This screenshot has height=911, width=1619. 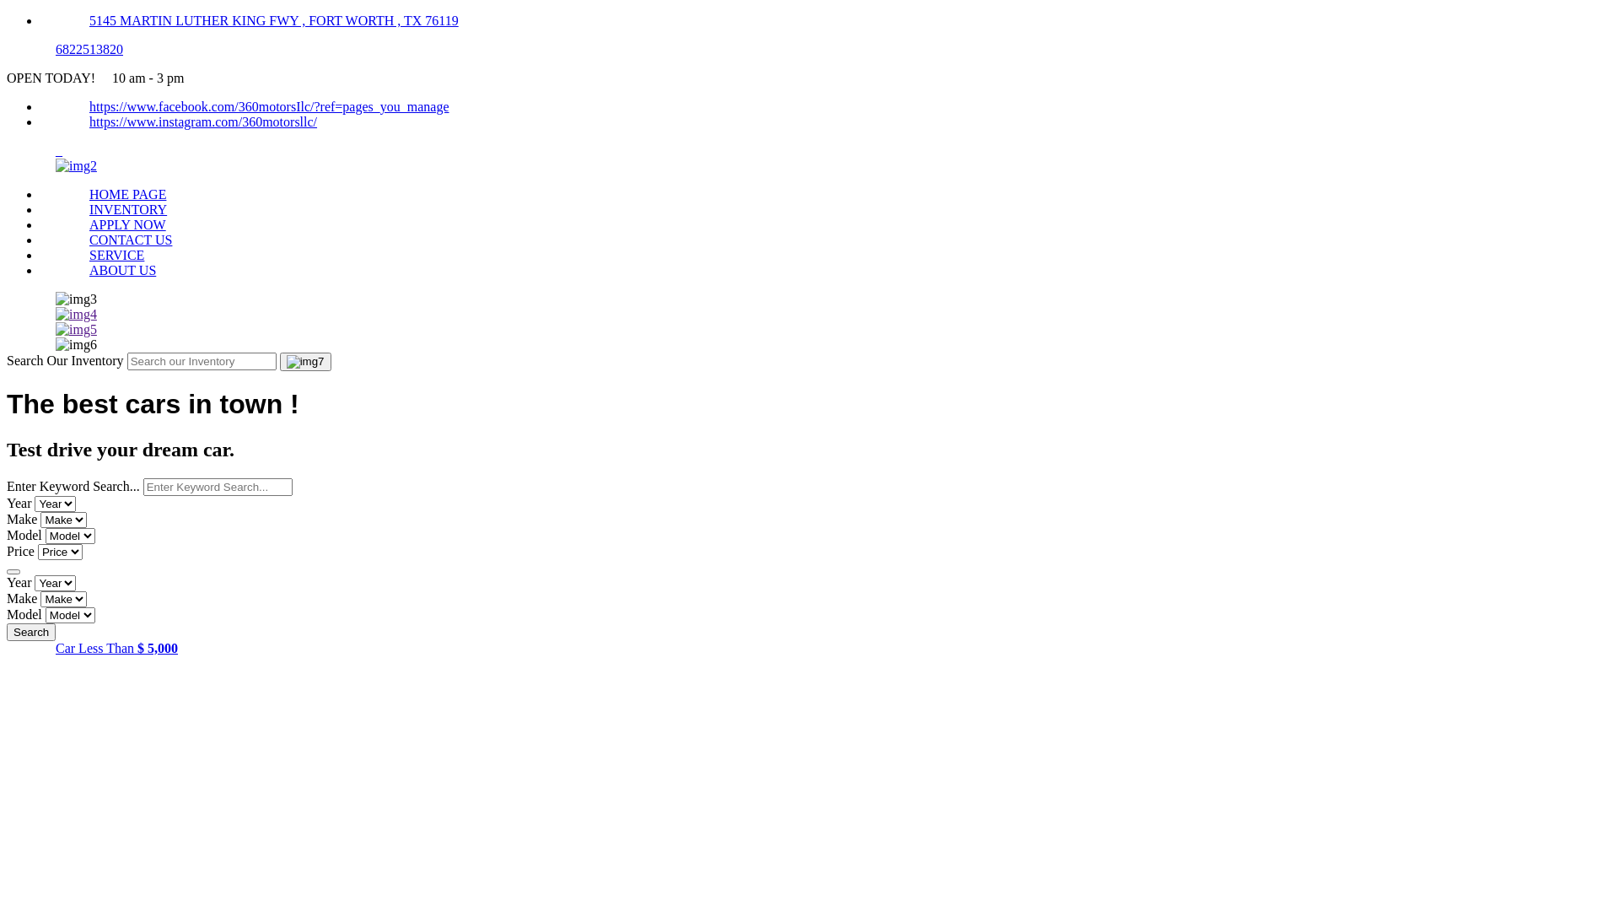 I want to click on CONTACT US, so click(x=131, y=240).